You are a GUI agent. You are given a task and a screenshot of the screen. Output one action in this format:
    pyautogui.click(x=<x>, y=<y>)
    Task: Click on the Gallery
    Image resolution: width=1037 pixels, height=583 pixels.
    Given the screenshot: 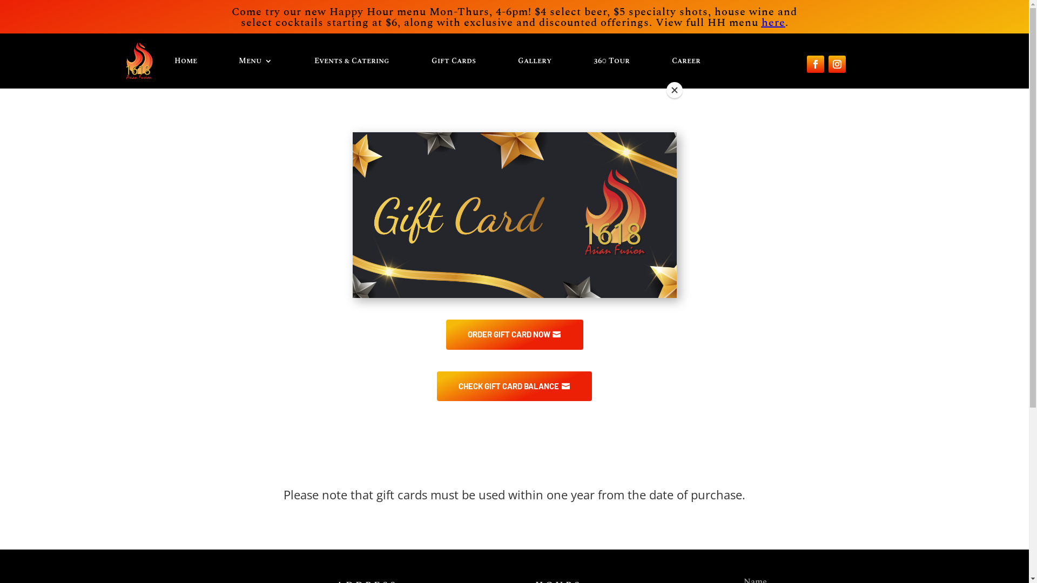 What is the action you would take?
    pyautogui.click(x=535, y=61)
    